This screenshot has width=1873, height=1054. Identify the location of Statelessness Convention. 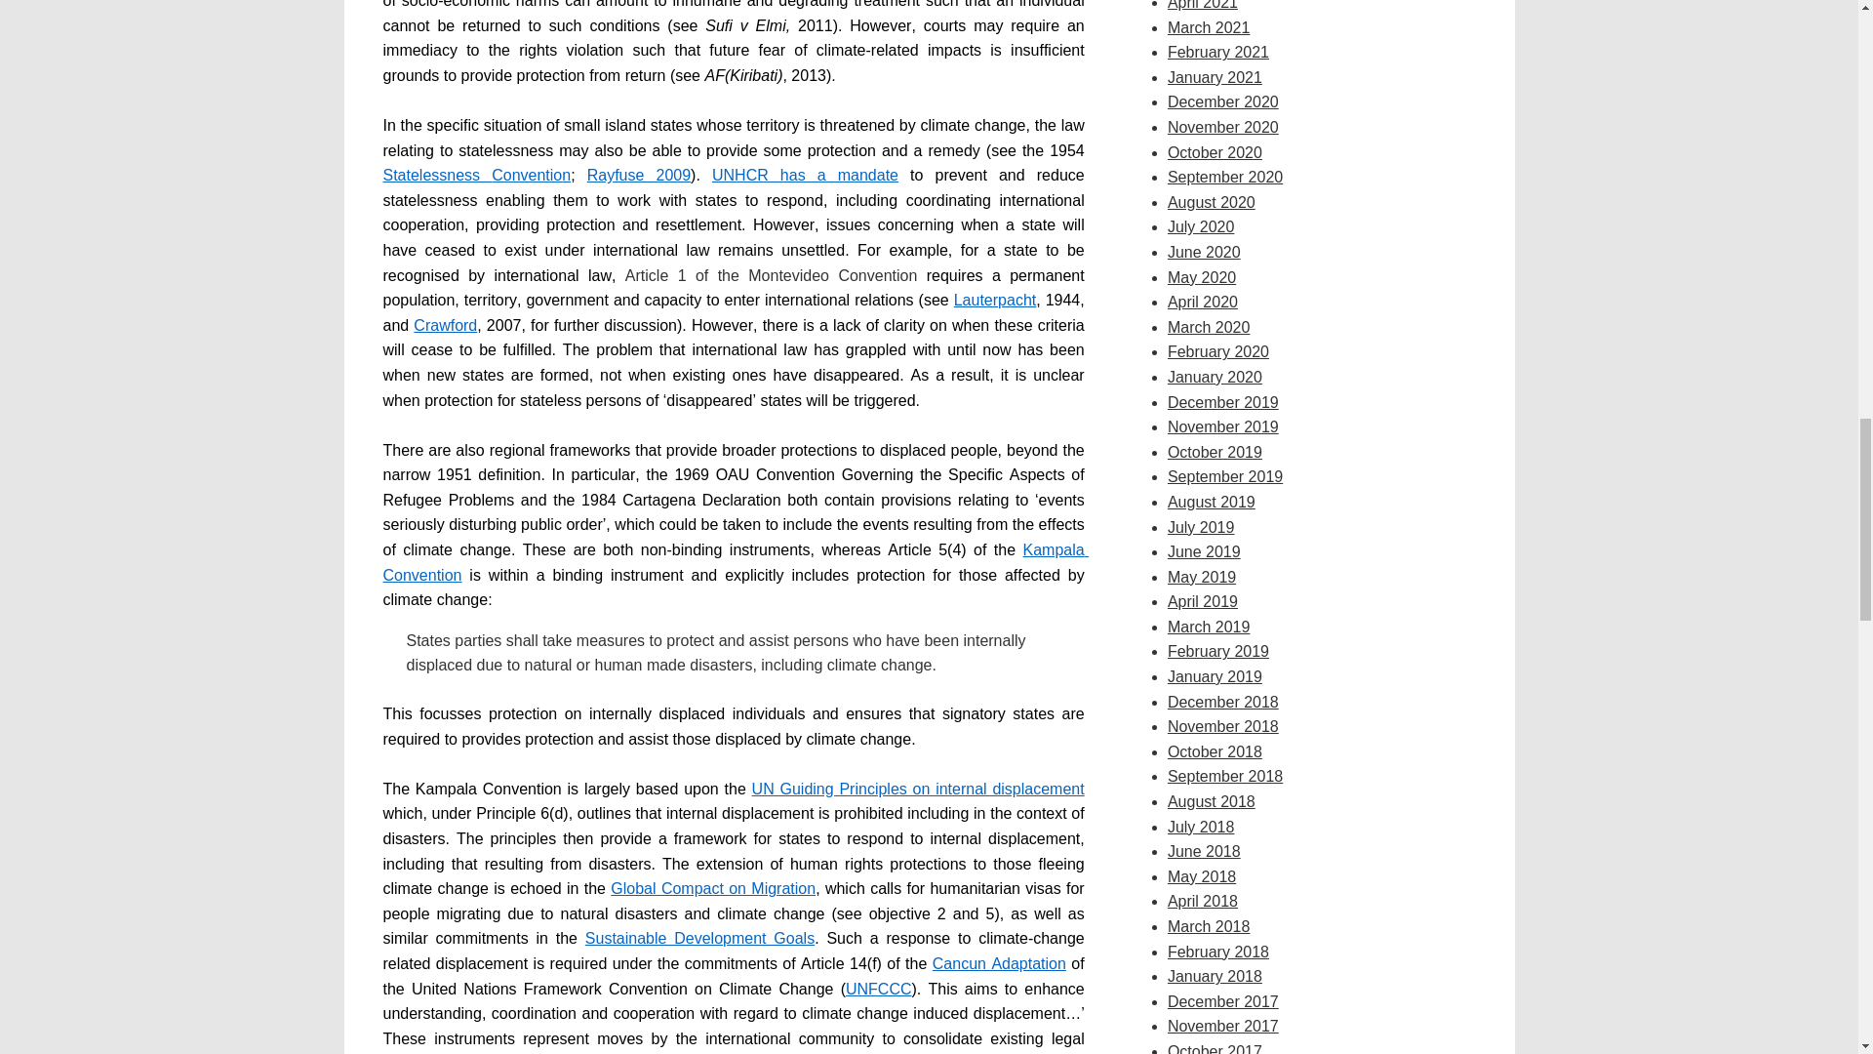
(476, 174).